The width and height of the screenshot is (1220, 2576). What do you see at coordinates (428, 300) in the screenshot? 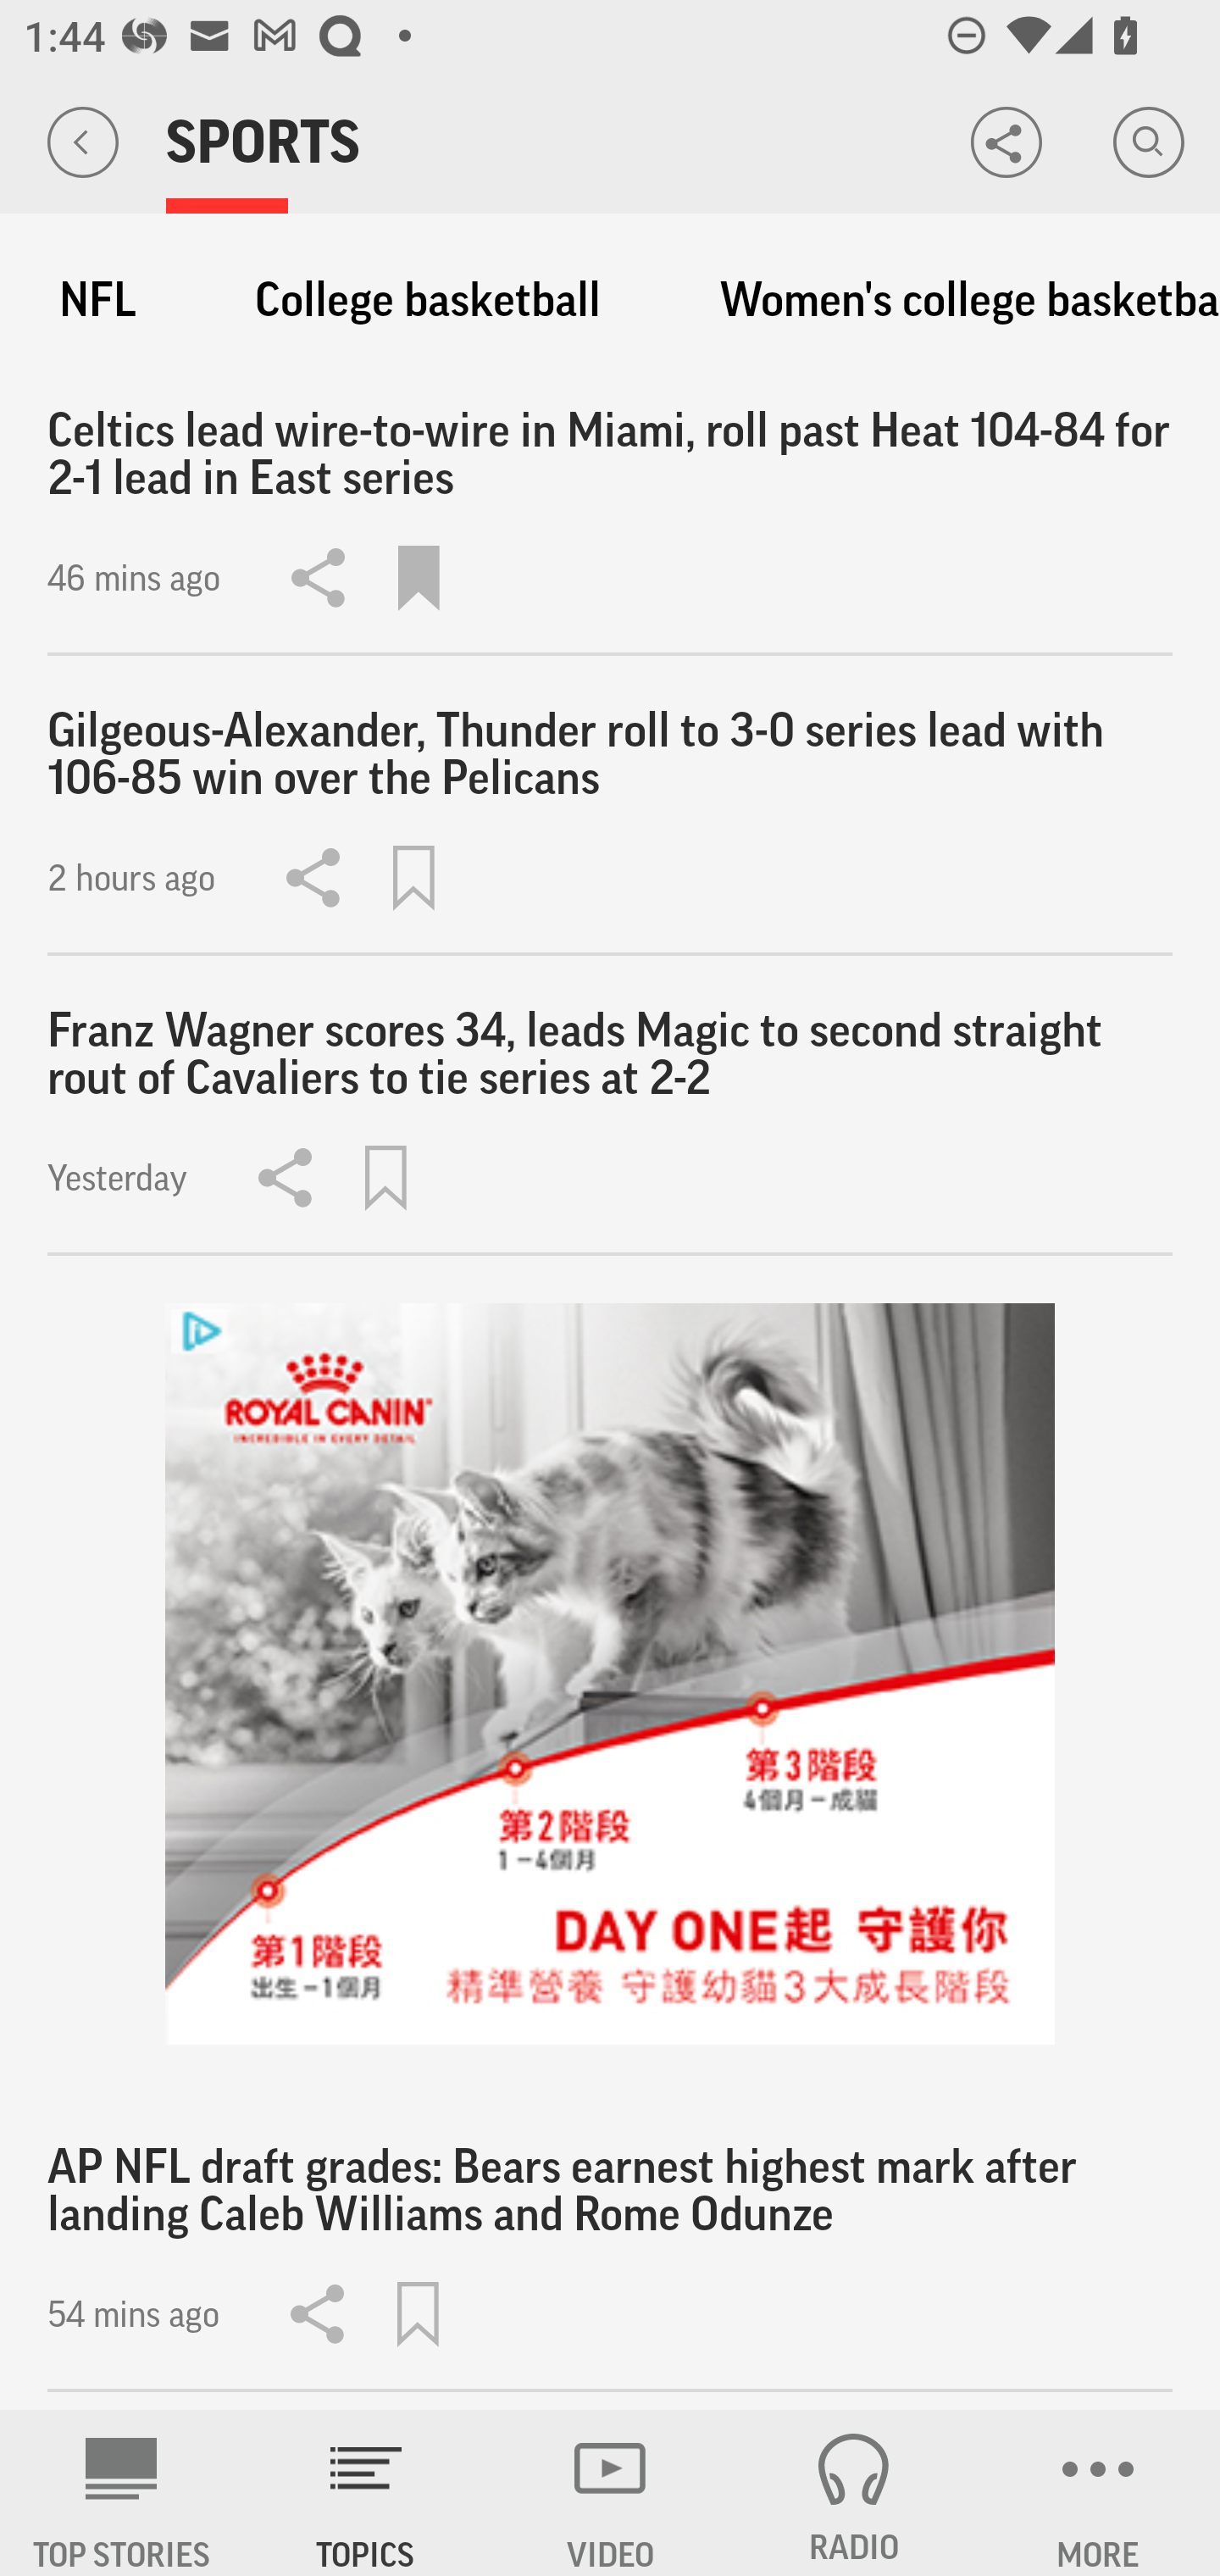
I see `College basketball` at bounding box center [428, 300].